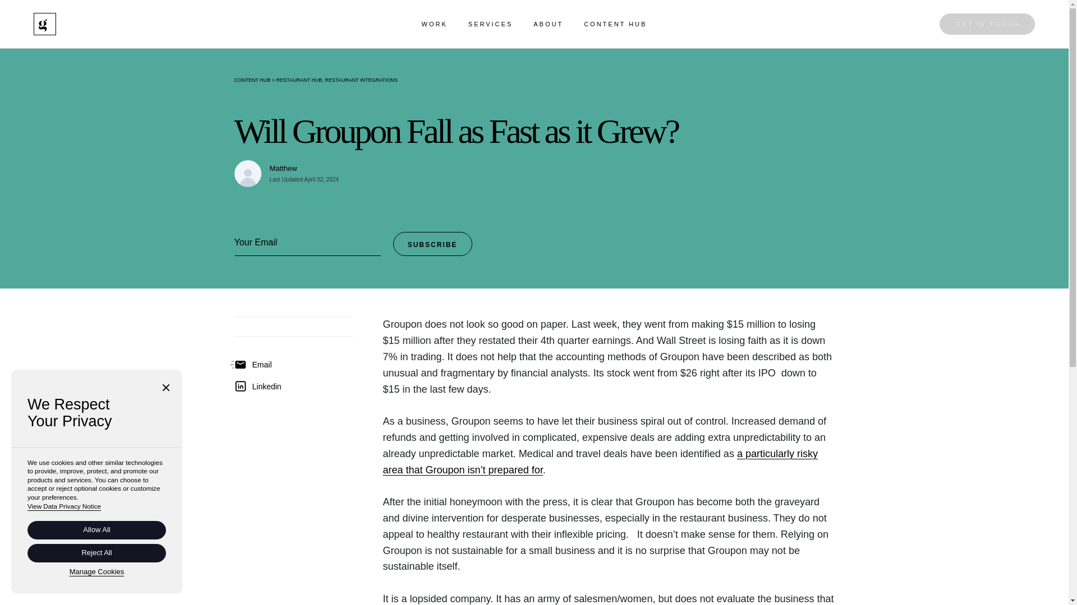 The width and height of the screenshot is (1077, 605). What do you see at coordinates (987, 24) in the screenshot?
I see `GET IN TOUCH` at bounding box center [987, 24].